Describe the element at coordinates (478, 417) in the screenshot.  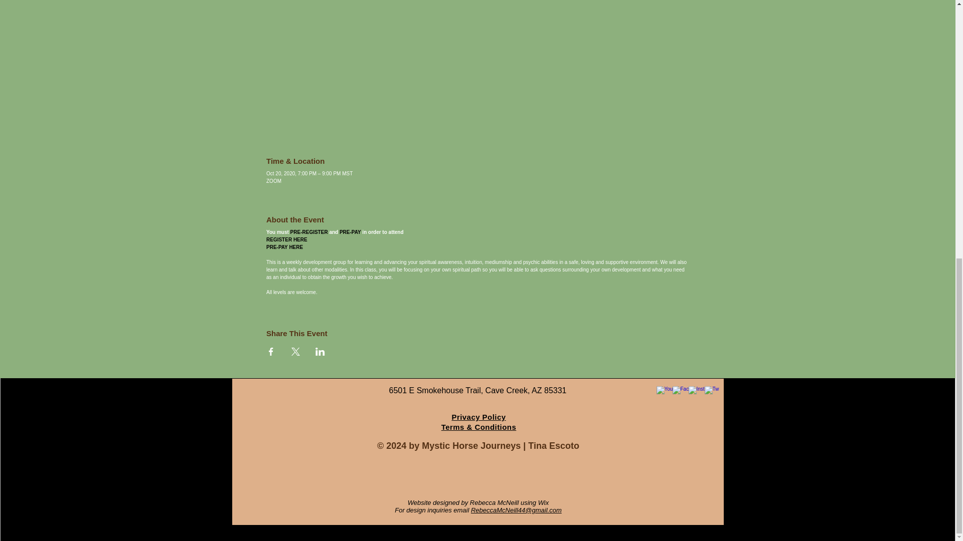
I see `Privacy Policy` at that location.